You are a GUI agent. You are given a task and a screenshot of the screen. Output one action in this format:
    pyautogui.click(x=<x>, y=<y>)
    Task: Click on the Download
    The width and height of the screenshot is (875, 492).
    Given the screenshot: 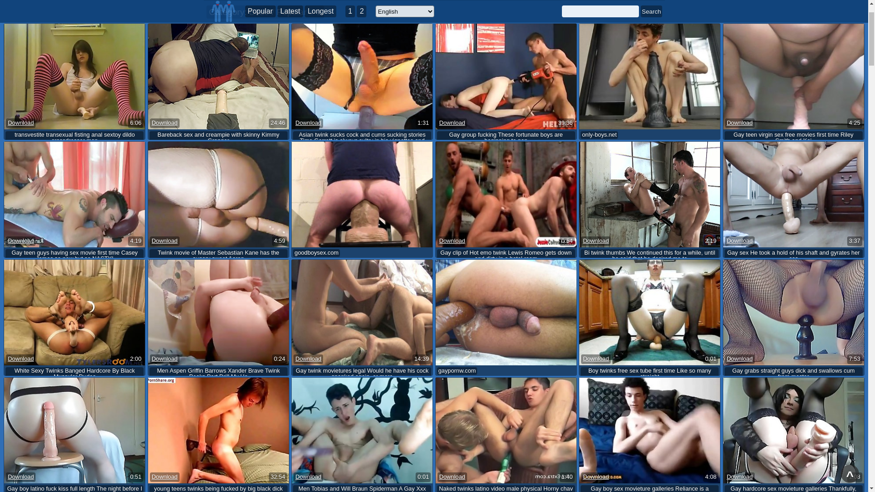 What is the action you would take?
    pyautogui.click(x=165, y=178)
    